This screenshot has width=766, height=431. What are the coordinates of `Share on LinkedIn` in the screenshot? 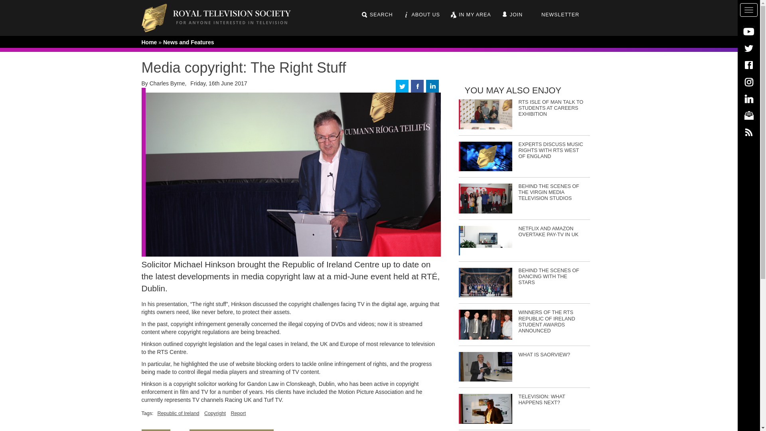 It's located at (432, 85).